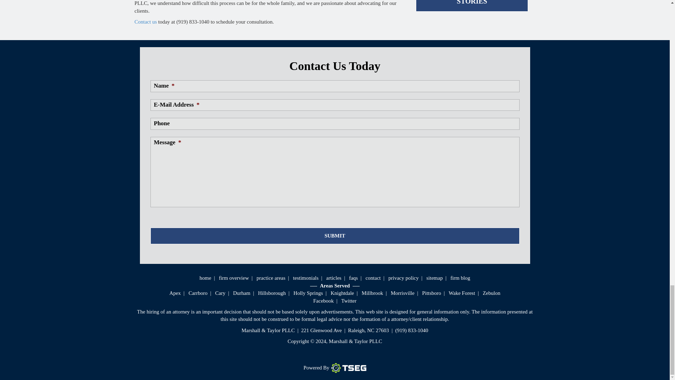 This screenshot has height=380, width=675. I want to click on testimonials, so click(306, 278).